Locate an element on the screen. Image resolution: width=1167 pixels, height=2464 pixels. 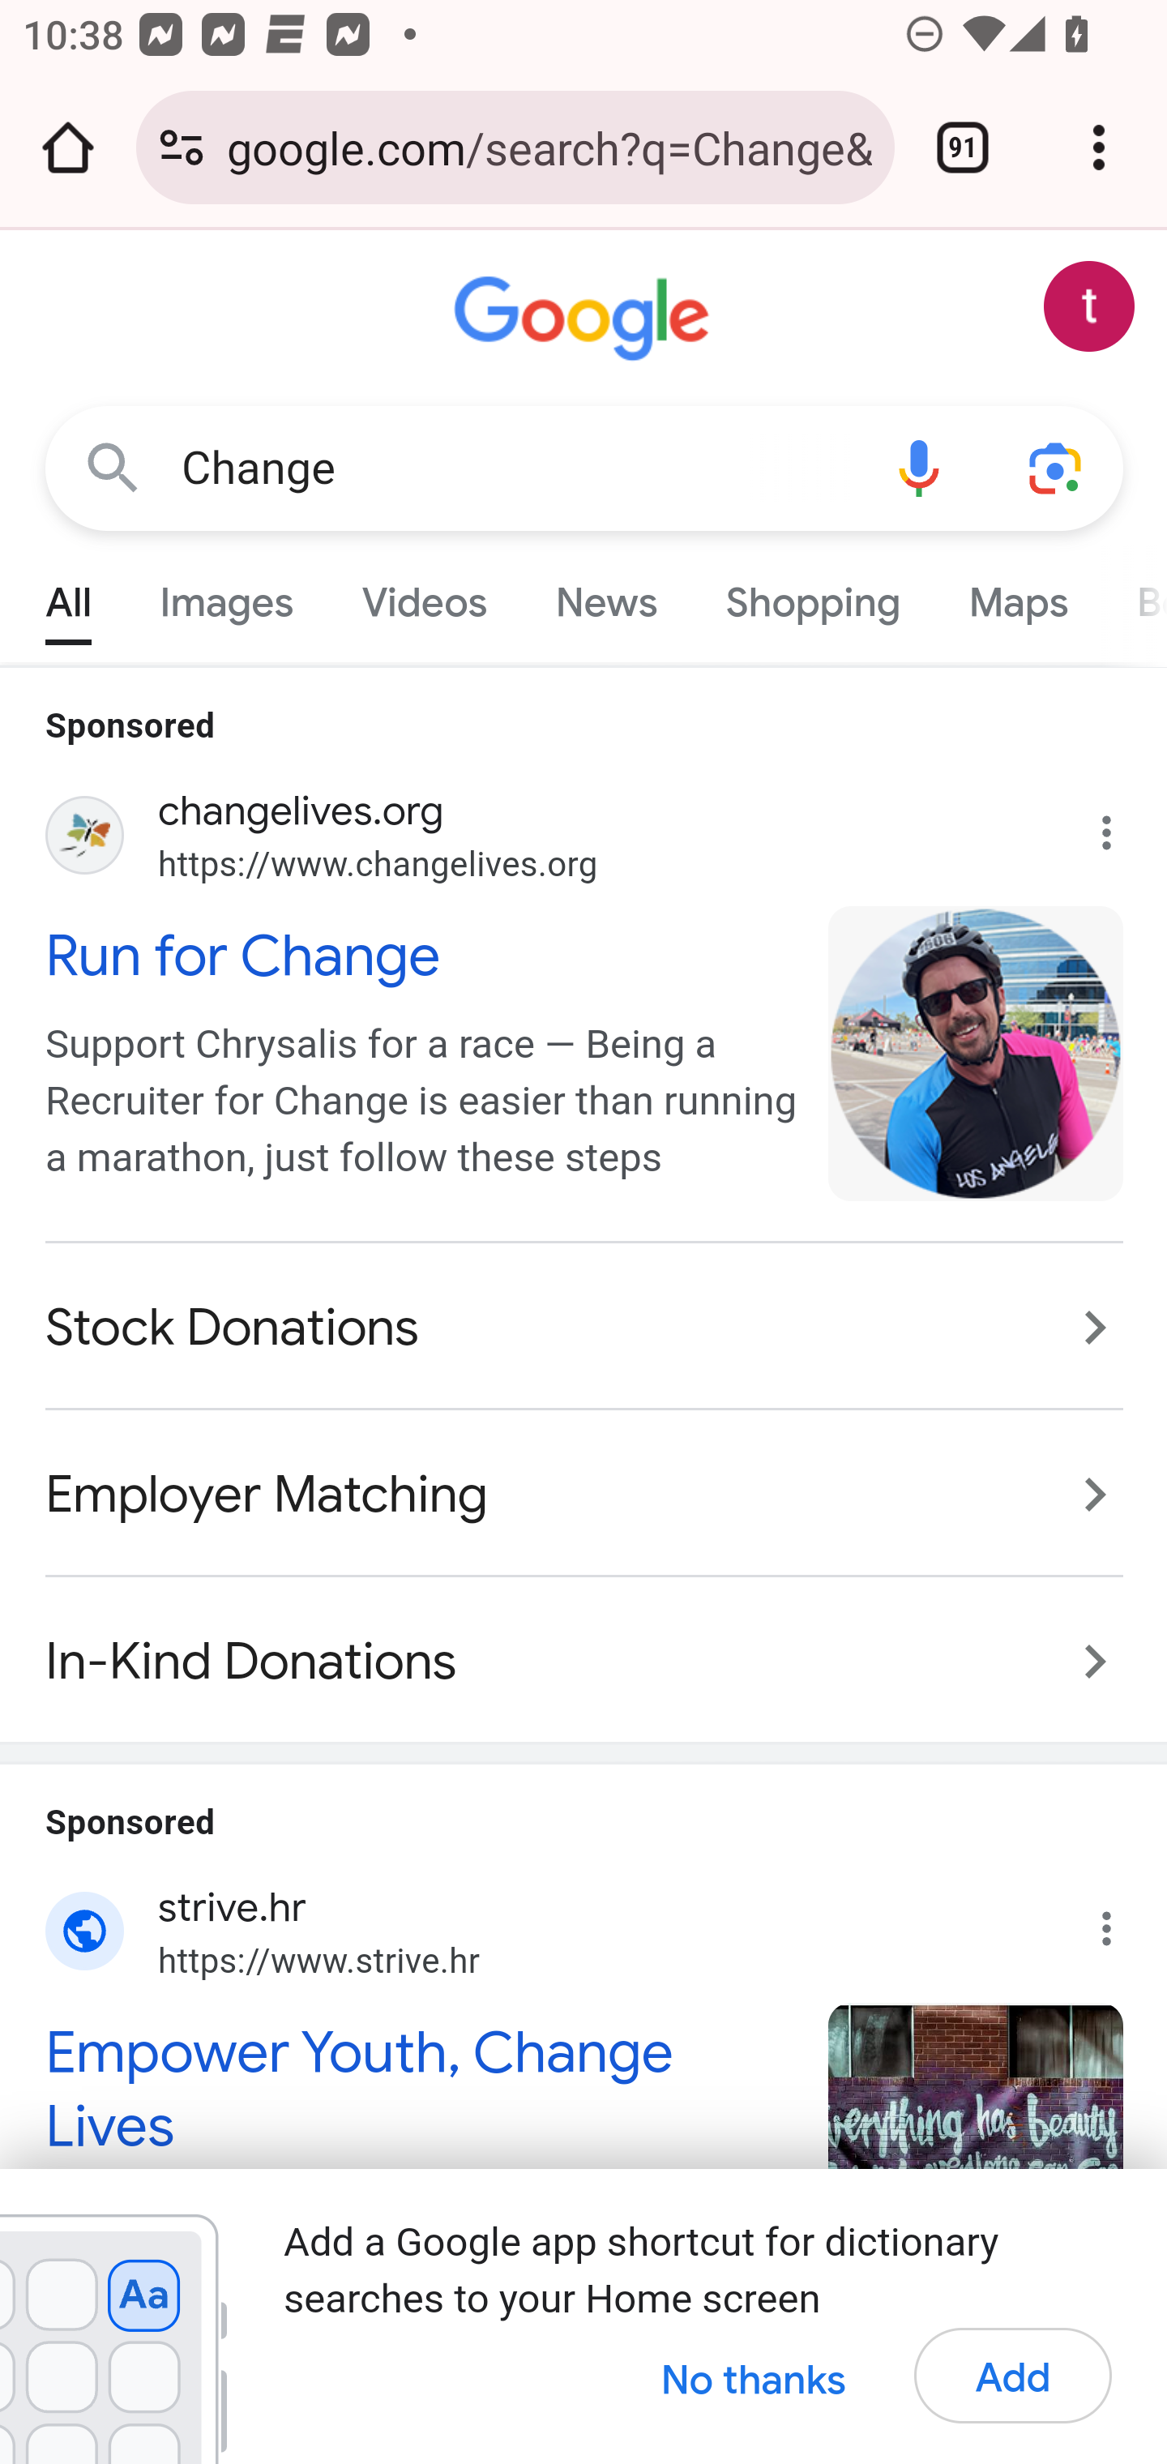
Empower Youth, Change Lives is located at coordinates (420, 2086).